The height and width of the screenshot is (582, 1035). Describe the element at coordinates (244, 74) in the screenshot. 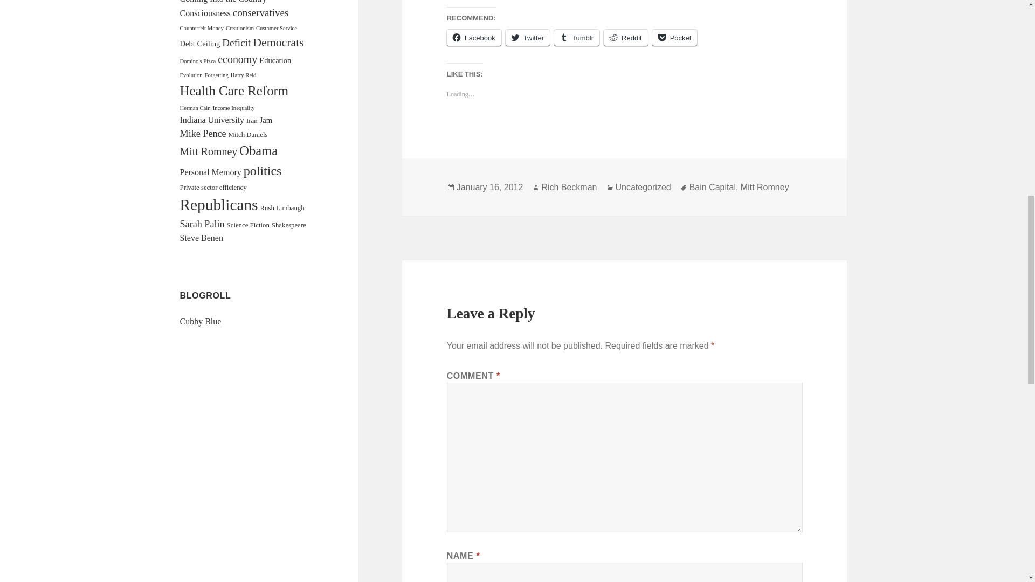

I see `Harry Reid` at that location.